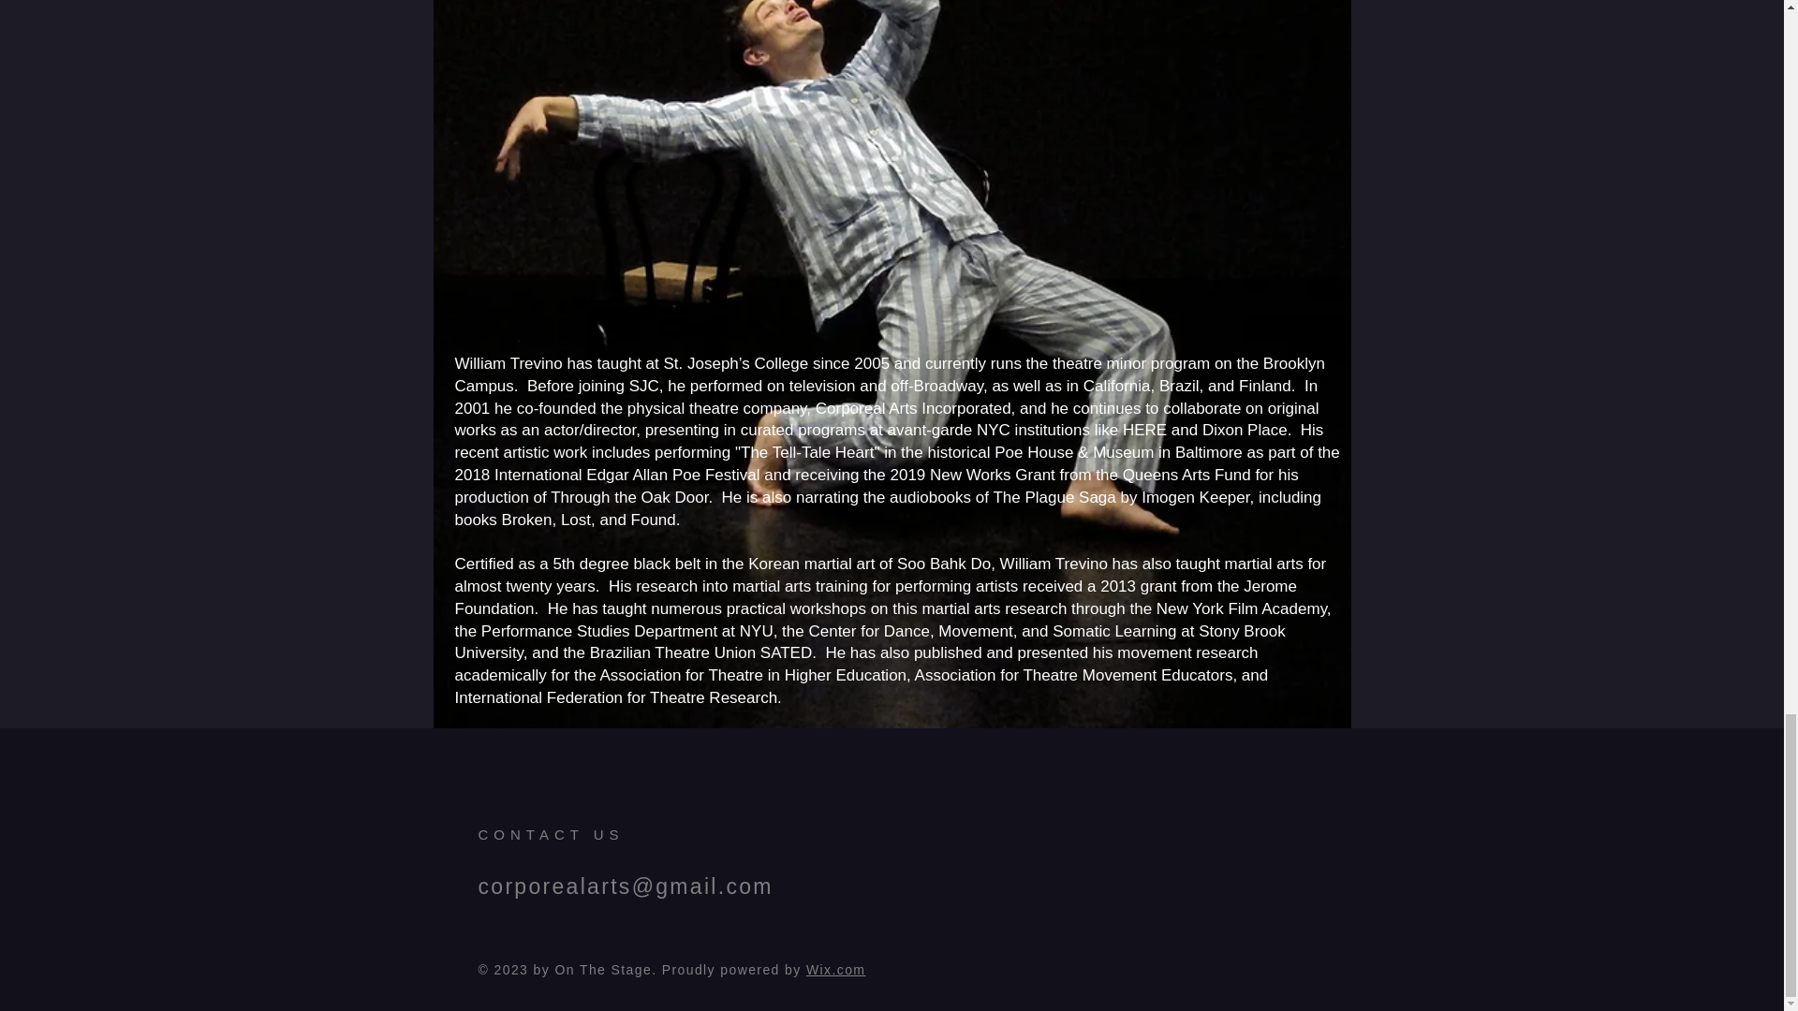  Describe the element at coordinates (835, 970) in the screenshot. I see `Wix.com` at that location.